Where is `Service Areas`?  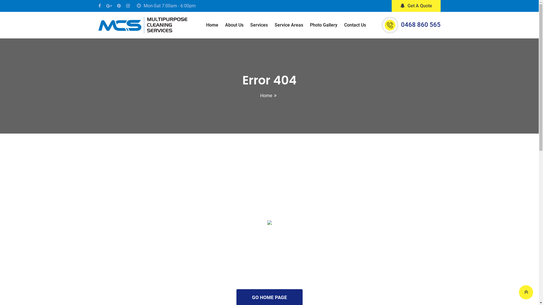 Service Areas is located at coordinates (289, 25).